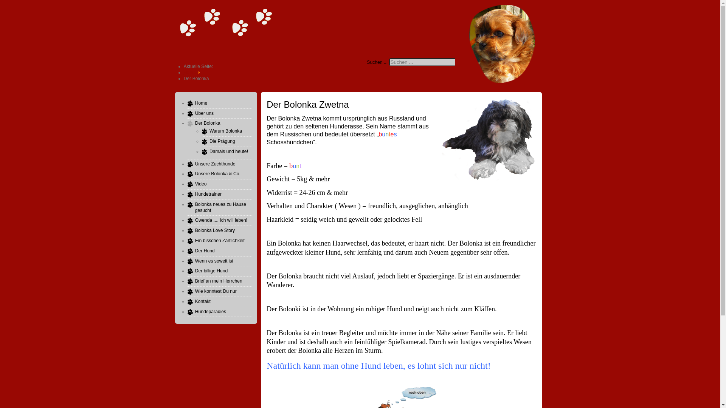 The width and height of the screenshot is (726, 408). What do you see at coordinates (216, 291) in the screenshot?
I see `Wie konntest Du nur` at bounding box center [216, 291].